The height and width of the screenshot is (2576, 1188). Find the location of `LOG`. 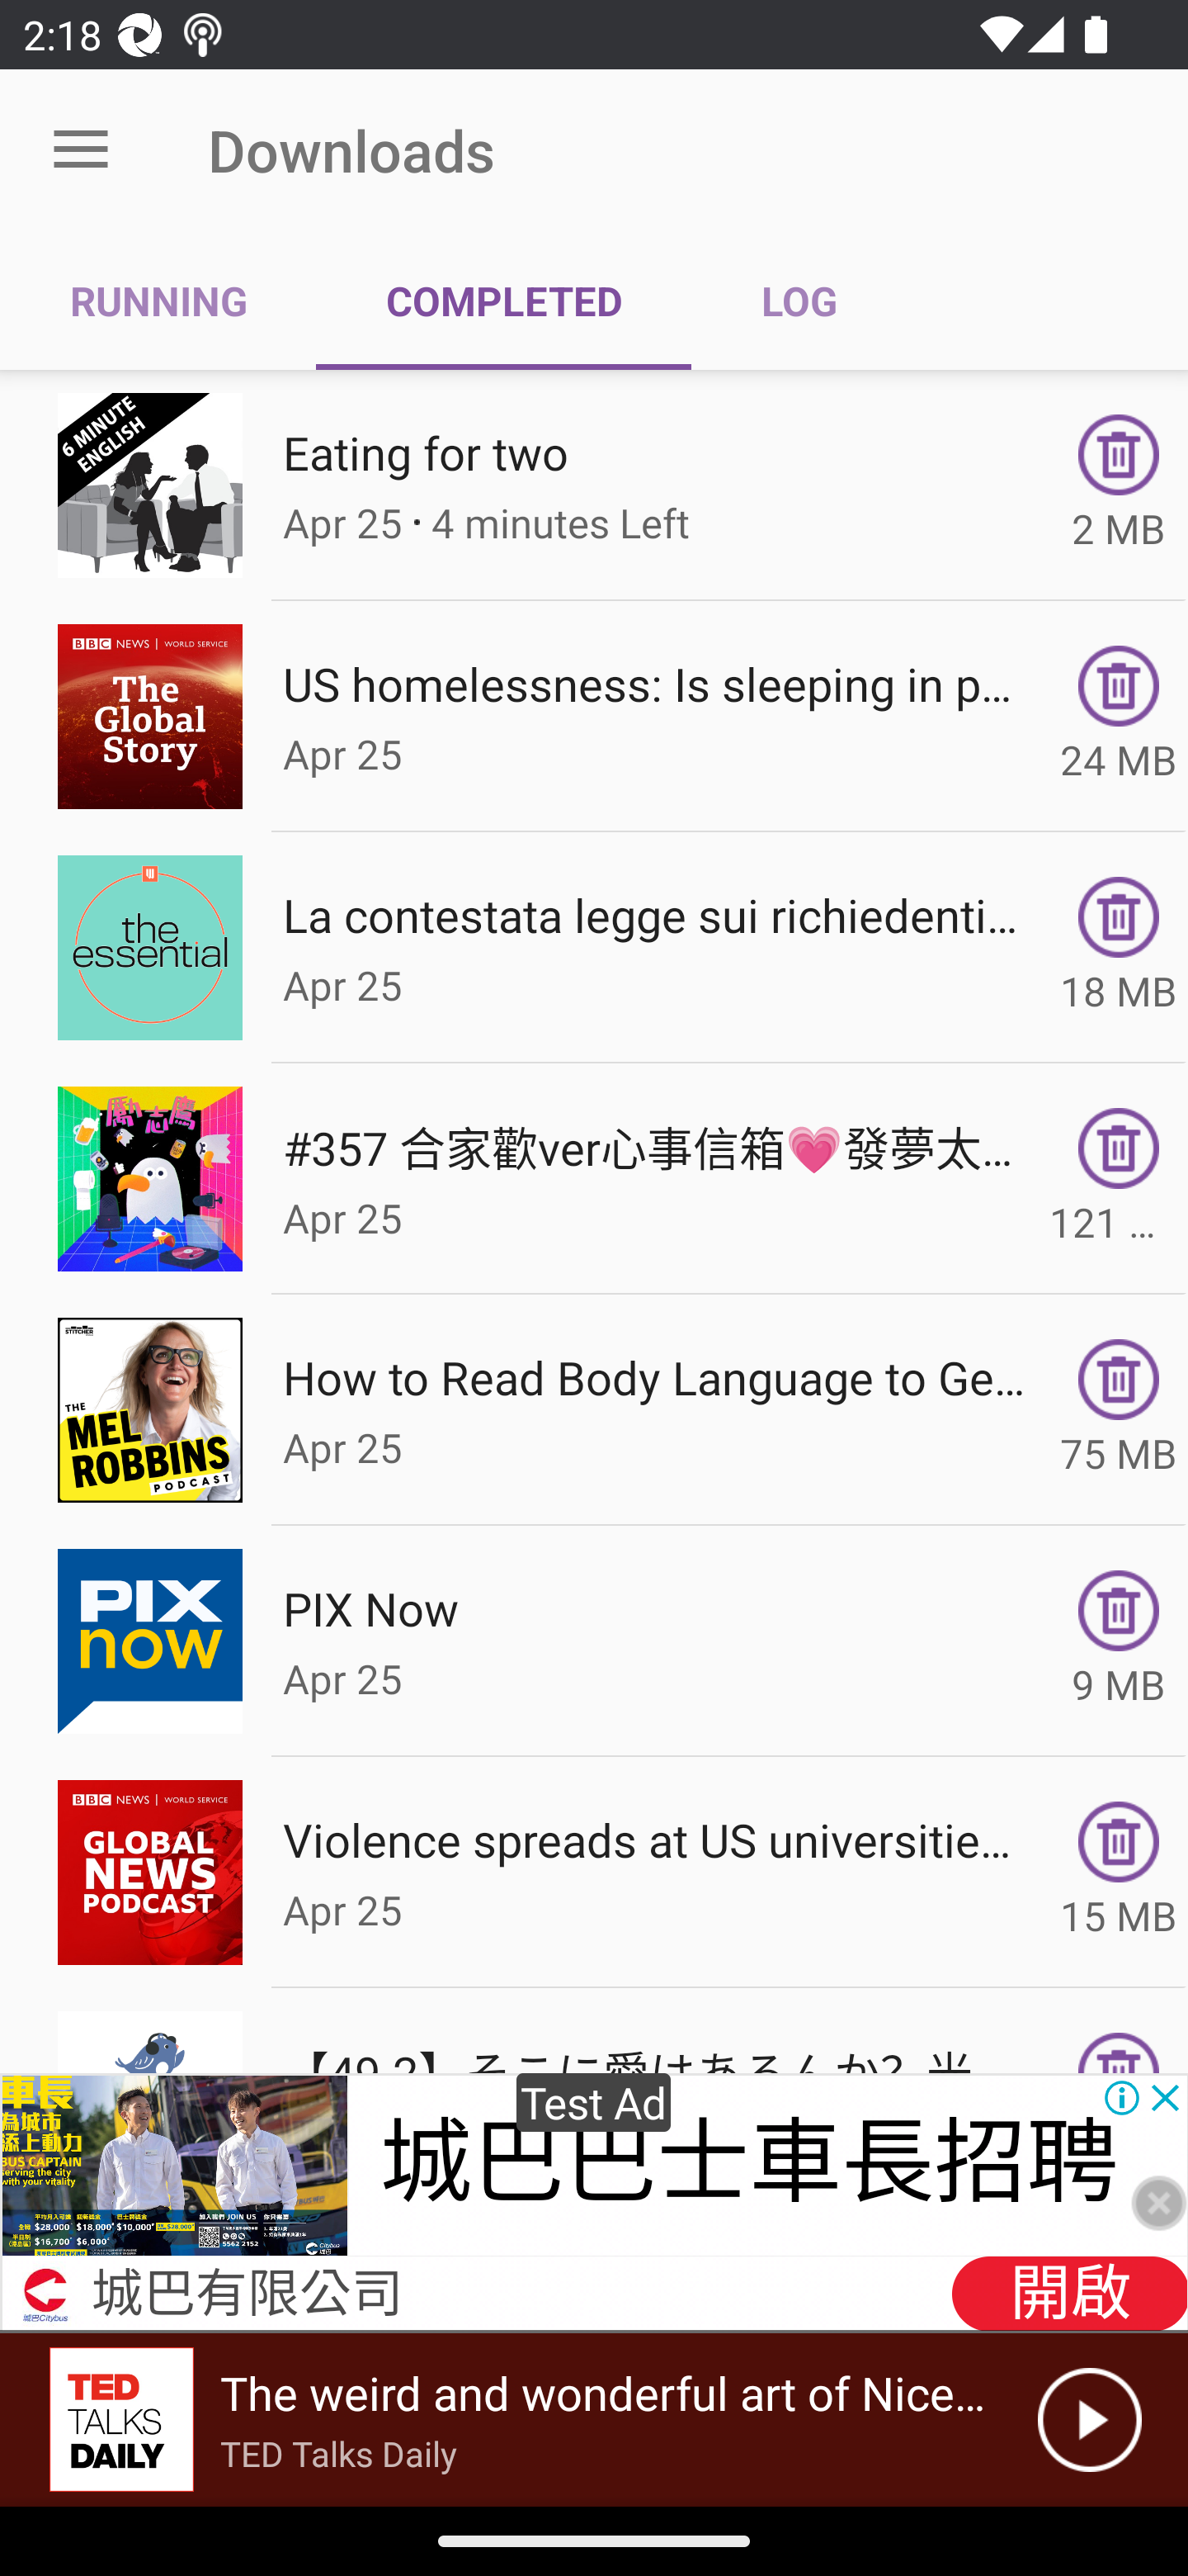

LOG is located at coordinates (799, 301).